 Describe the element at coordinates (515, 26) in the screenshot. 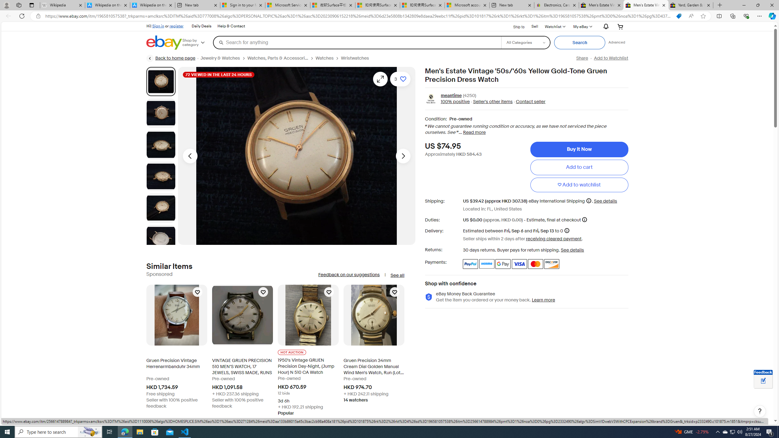

I see `Ship to` at that location.